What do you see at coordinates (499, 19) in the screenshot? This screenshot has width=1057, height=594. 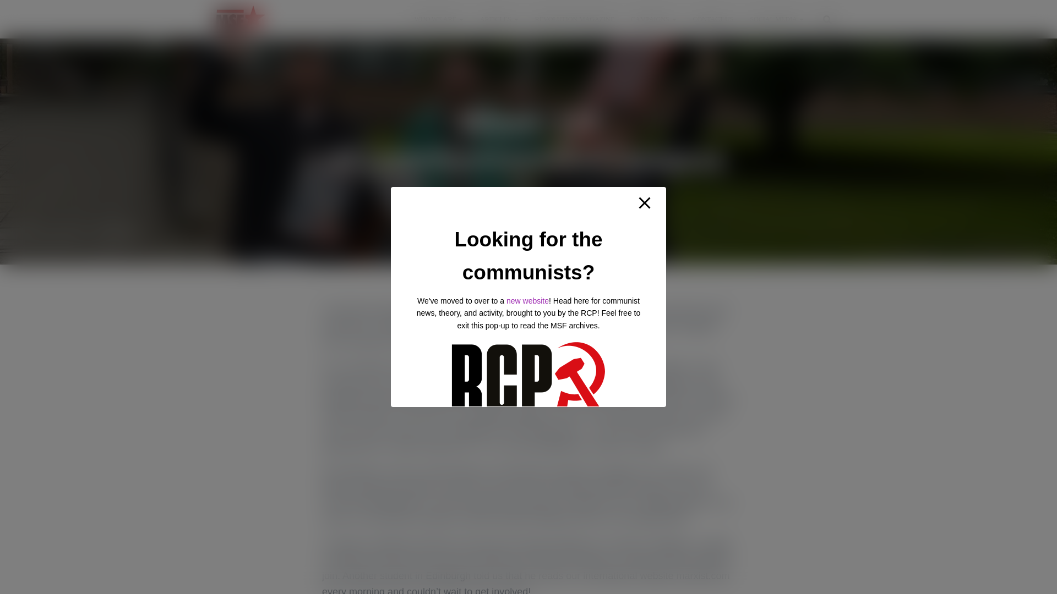 I see `ARTICLES` at bounding box center [499, 19].